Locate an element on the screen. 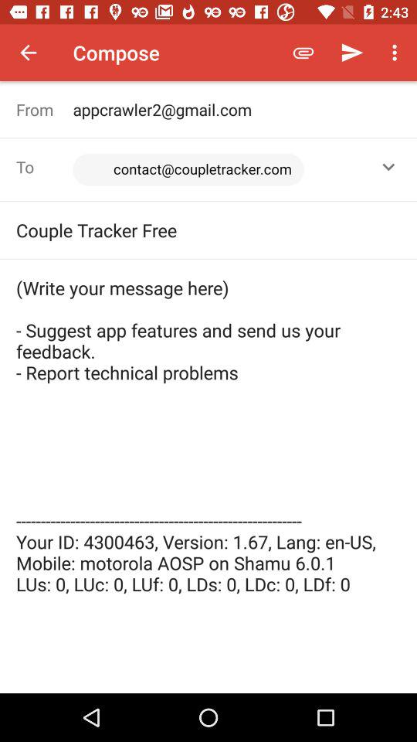  launch from icon is located at coordinates (45, 110).